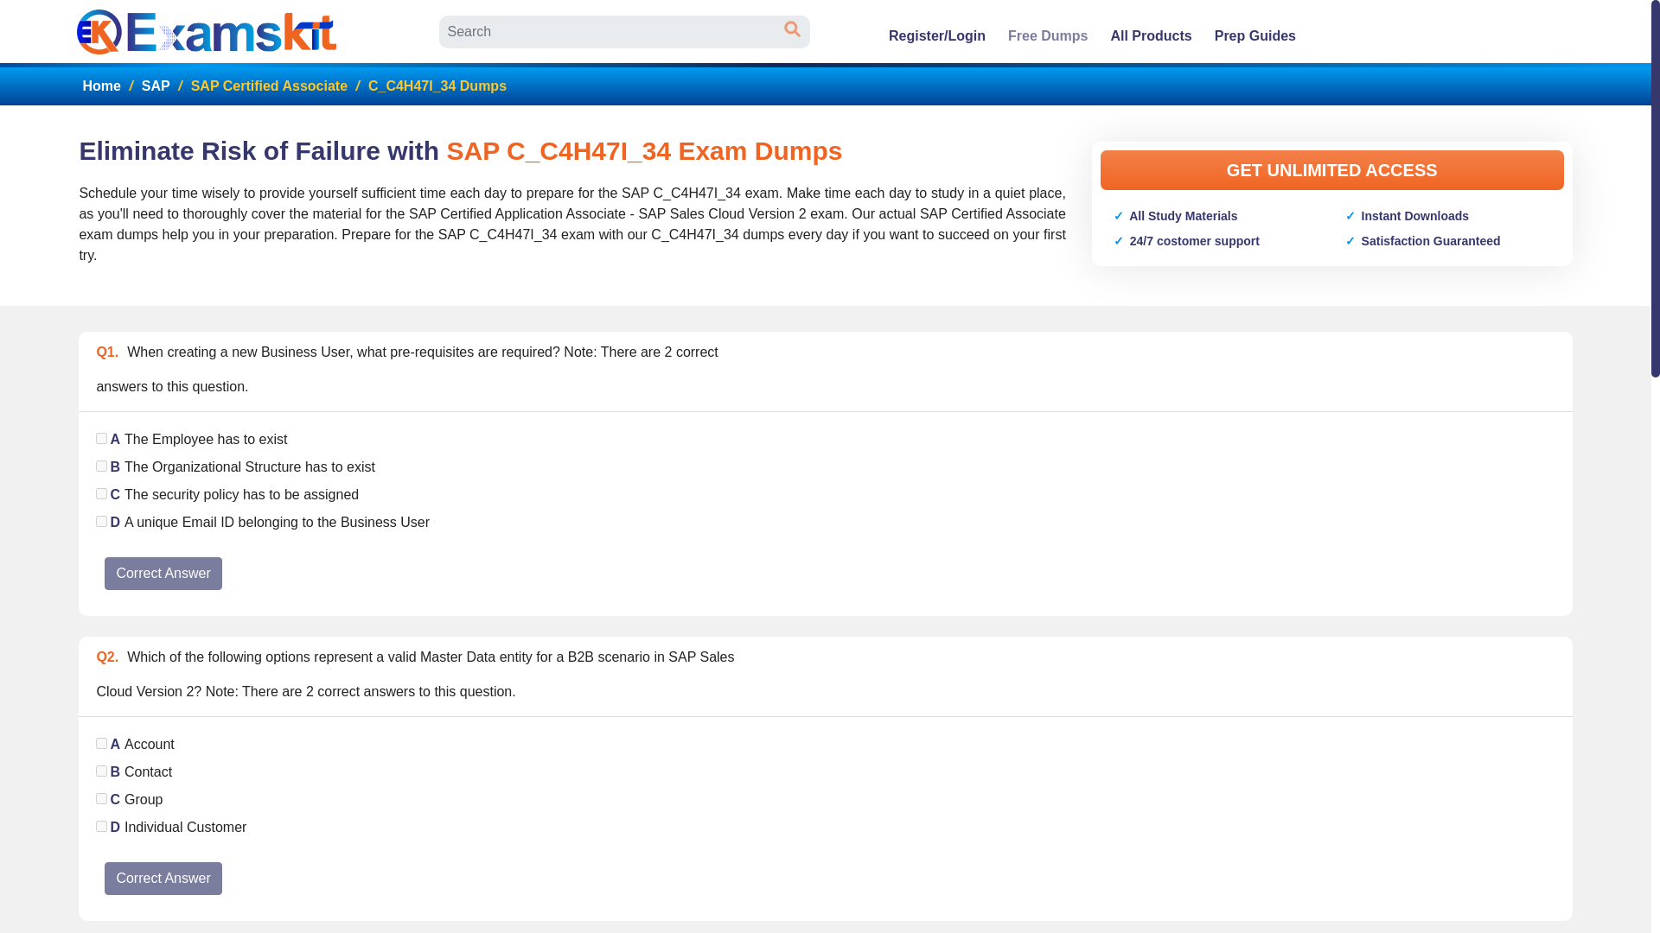  I want to click on C, so click(102, 798).